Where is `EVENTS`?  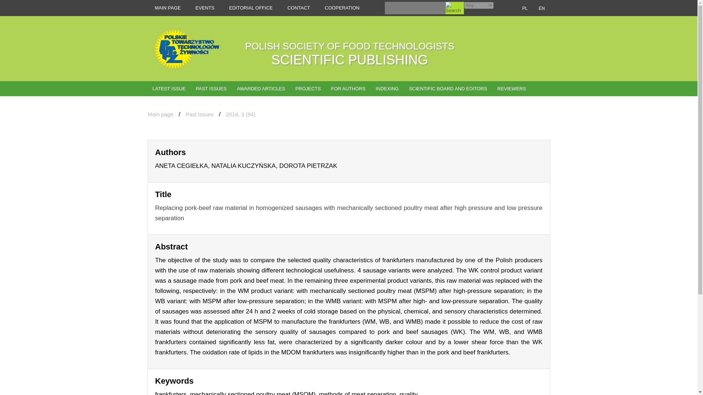
EVENTS is located at coordinates (348, 89).